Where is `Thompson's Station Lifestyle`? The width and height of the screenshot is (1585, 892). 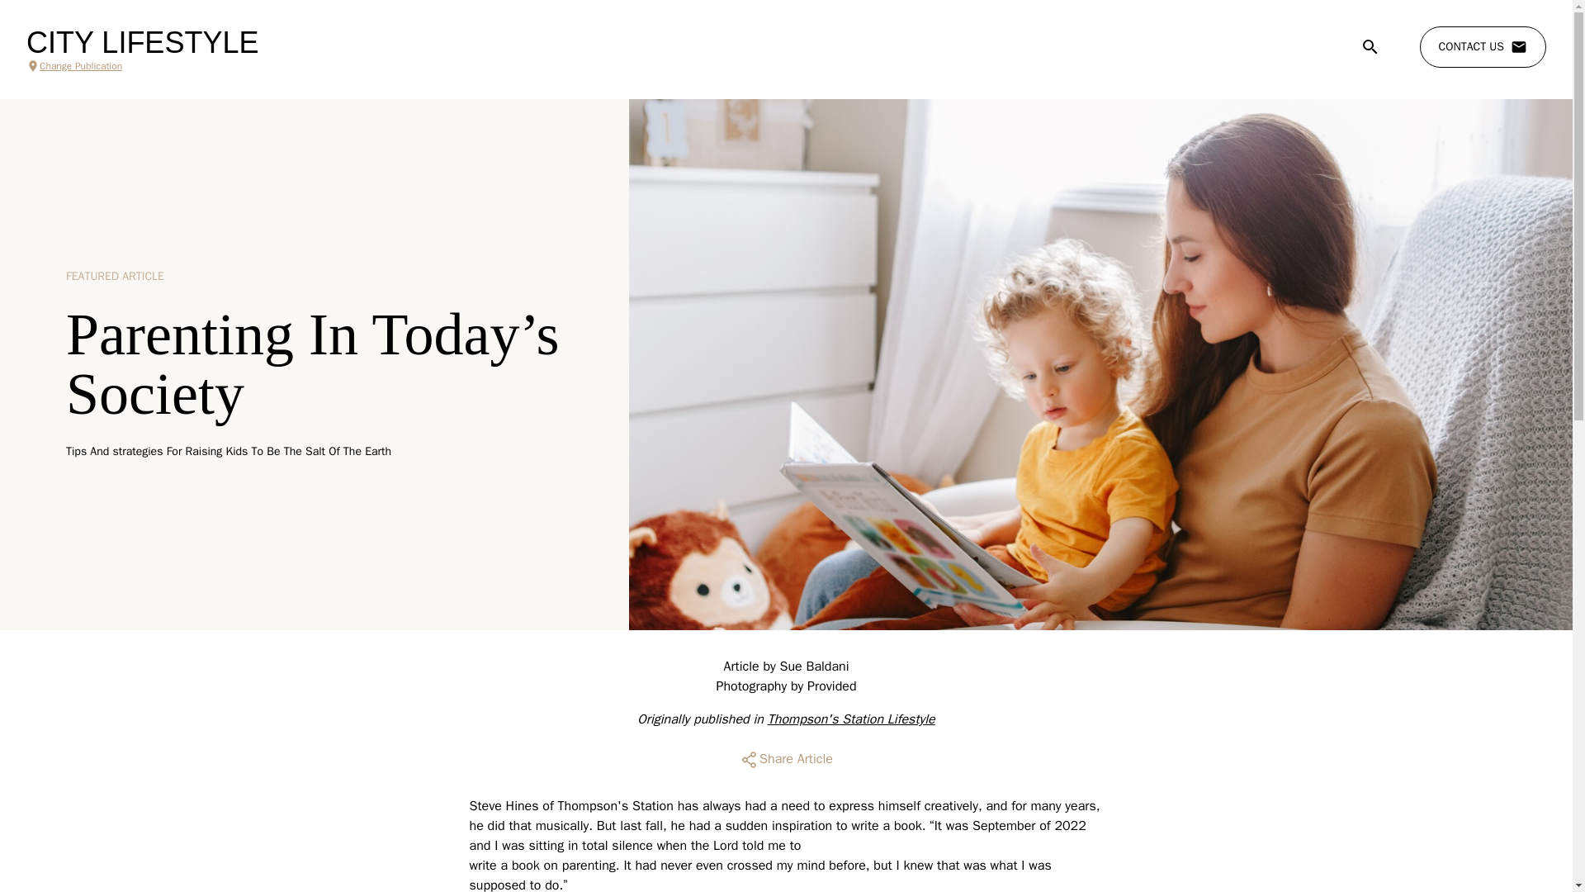
Thompson's Station Lifestyle is located at coordinates (850, 719).